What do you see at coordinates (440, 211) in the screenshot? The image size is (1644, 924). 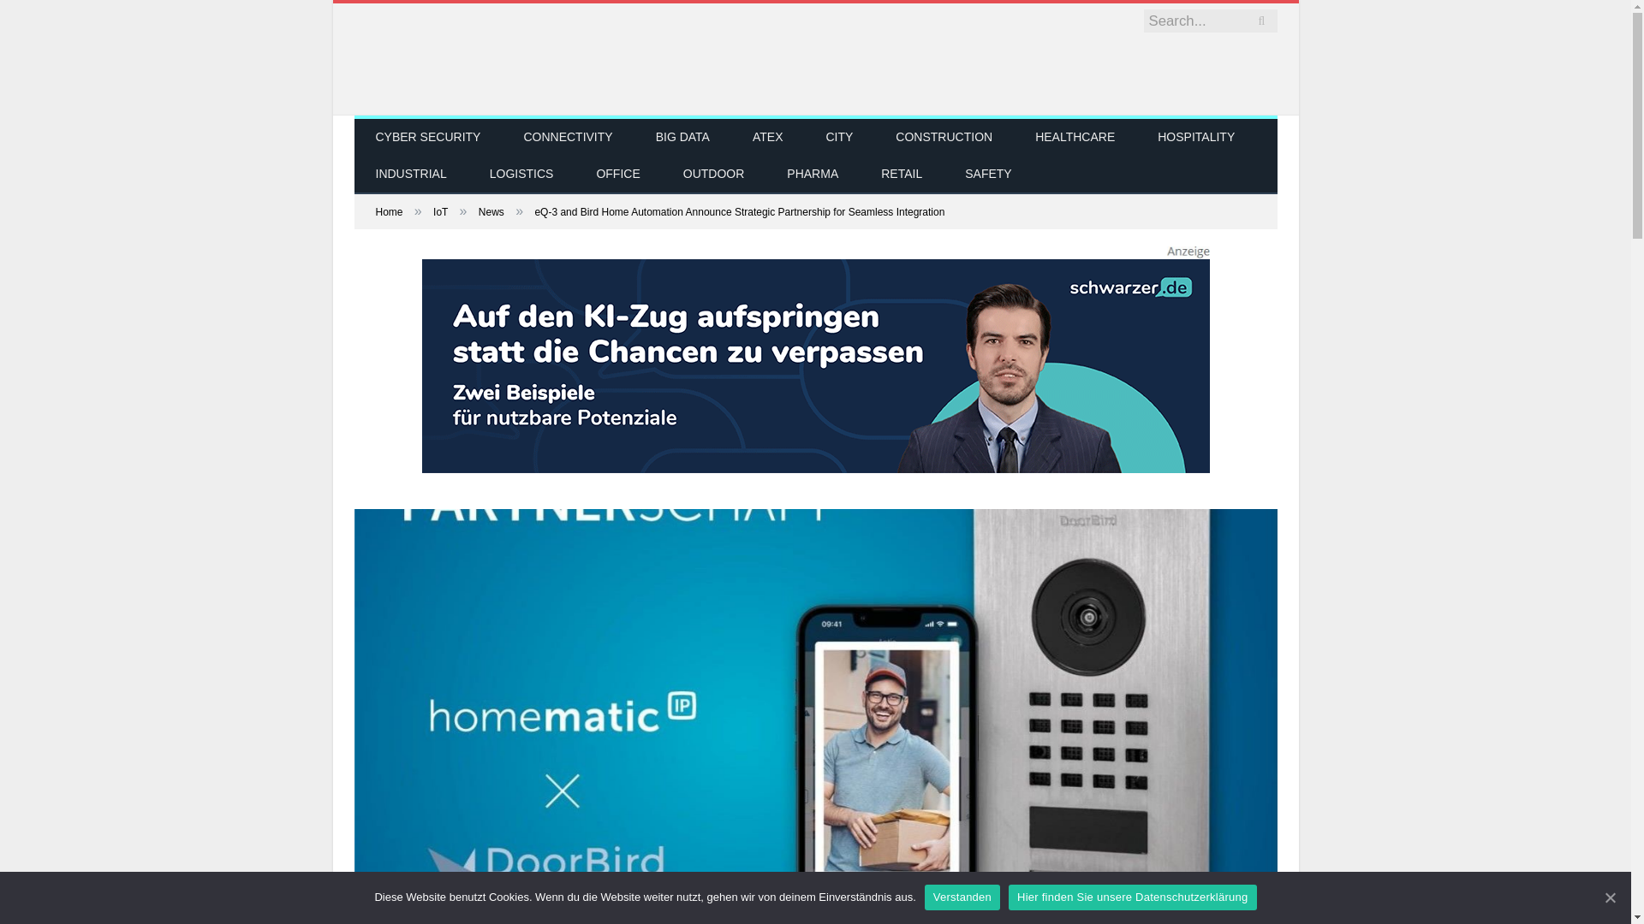 I see `IoT` at bounding box center [440, 211].